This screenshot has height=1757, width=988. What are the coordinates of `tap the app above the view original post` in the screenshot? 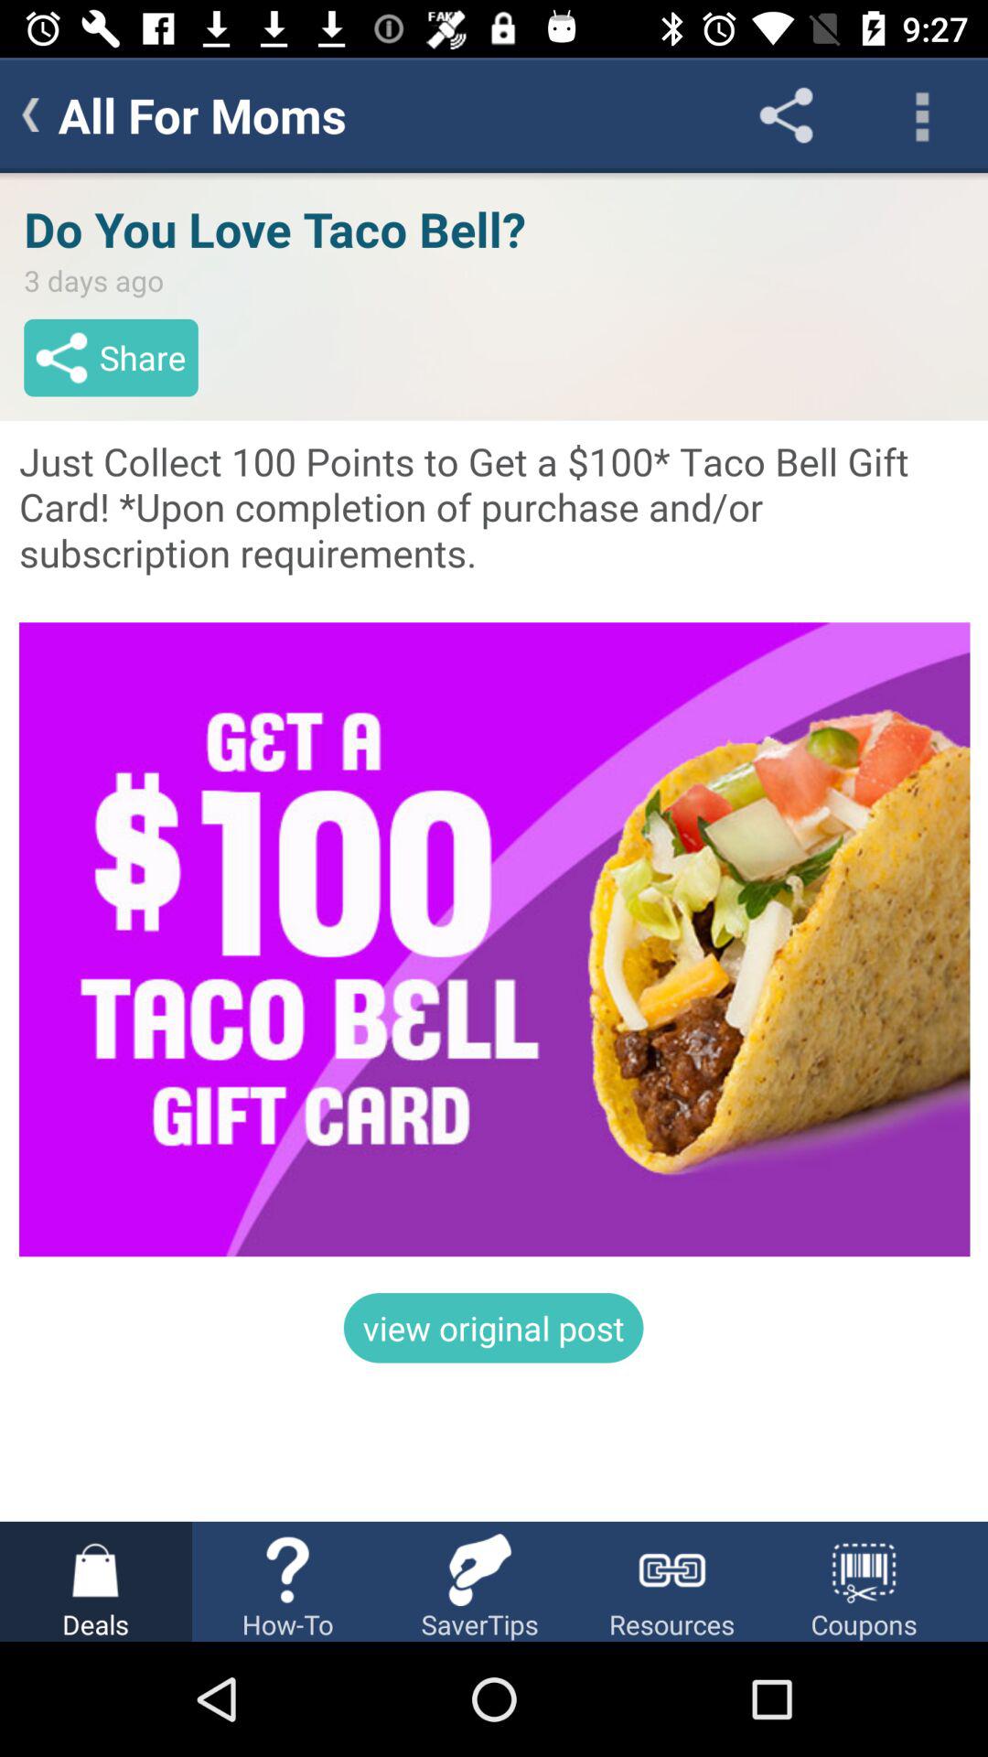 It's located at (494, 847).